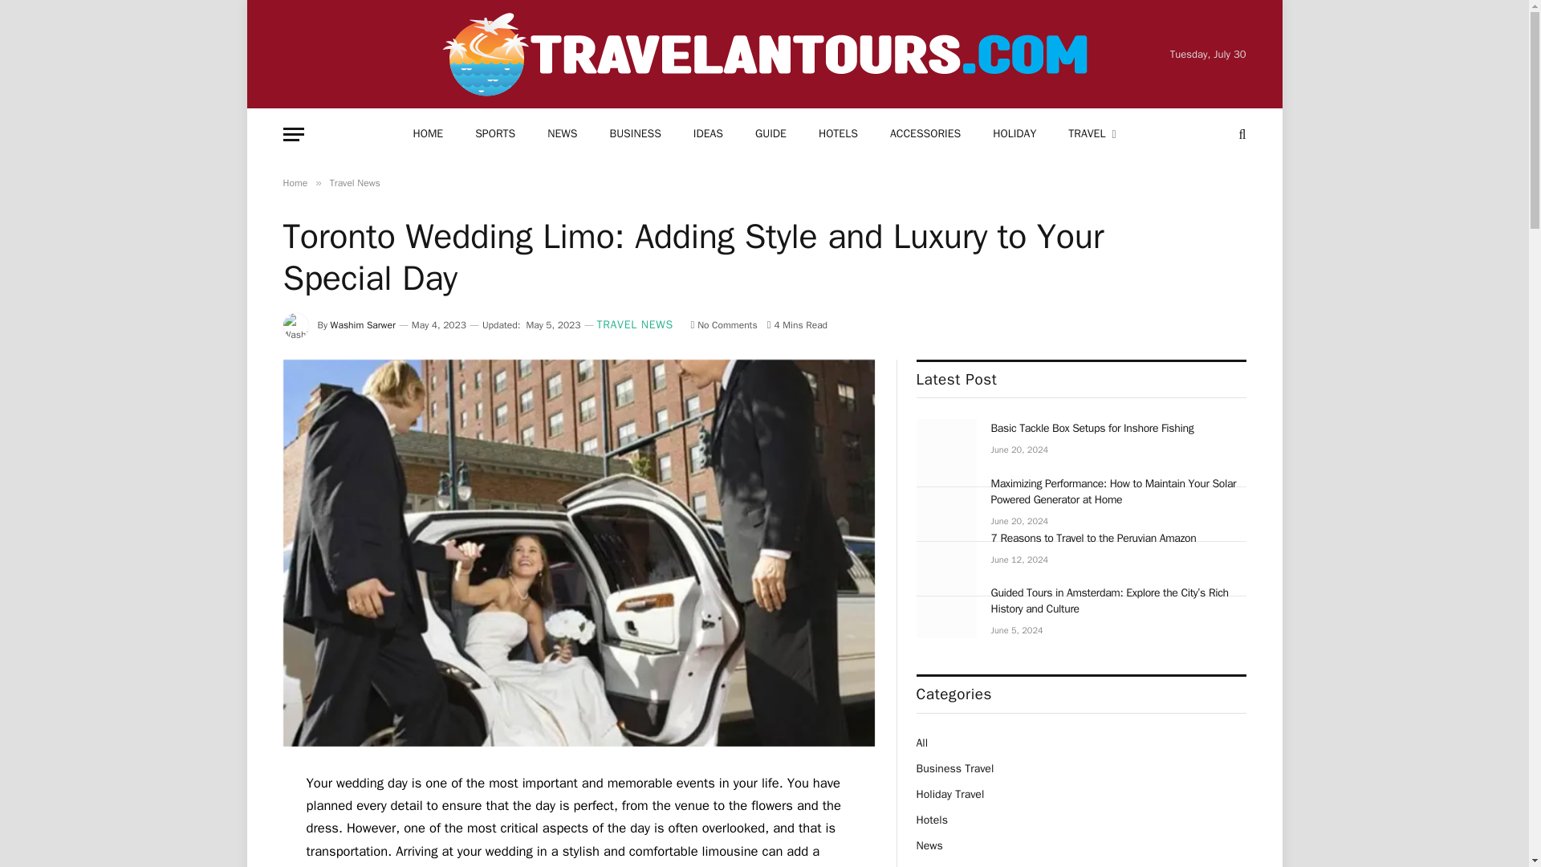  Describe the element at coordinates (1014, 134) in the screenshot. I see `HOLIDAY` at that location.